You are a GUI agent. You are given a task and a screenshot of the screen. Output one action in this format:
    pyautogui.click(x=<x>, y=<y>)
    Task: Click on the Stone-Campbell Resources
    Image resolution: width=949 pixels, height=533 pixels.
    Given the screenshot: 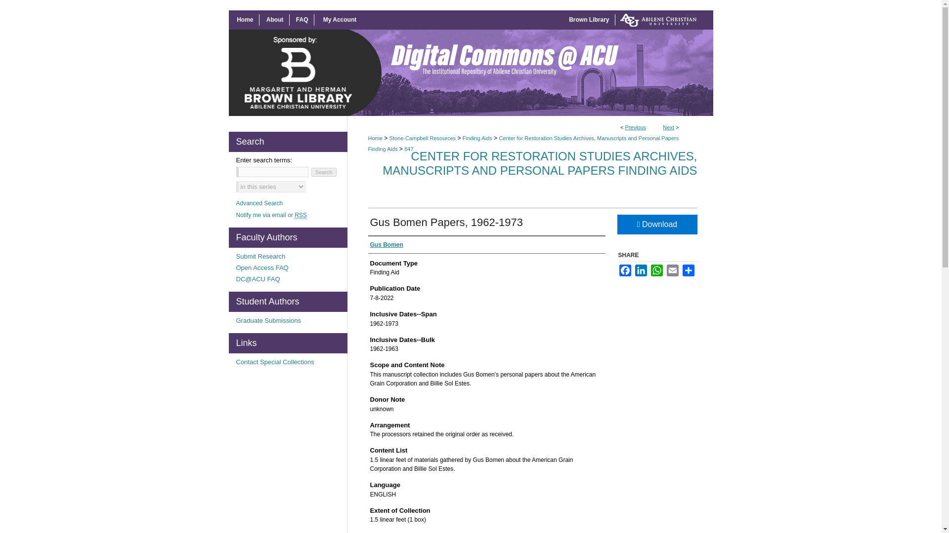 What is the action you would take?
    pyautogui.click(x=423, y=138)
    